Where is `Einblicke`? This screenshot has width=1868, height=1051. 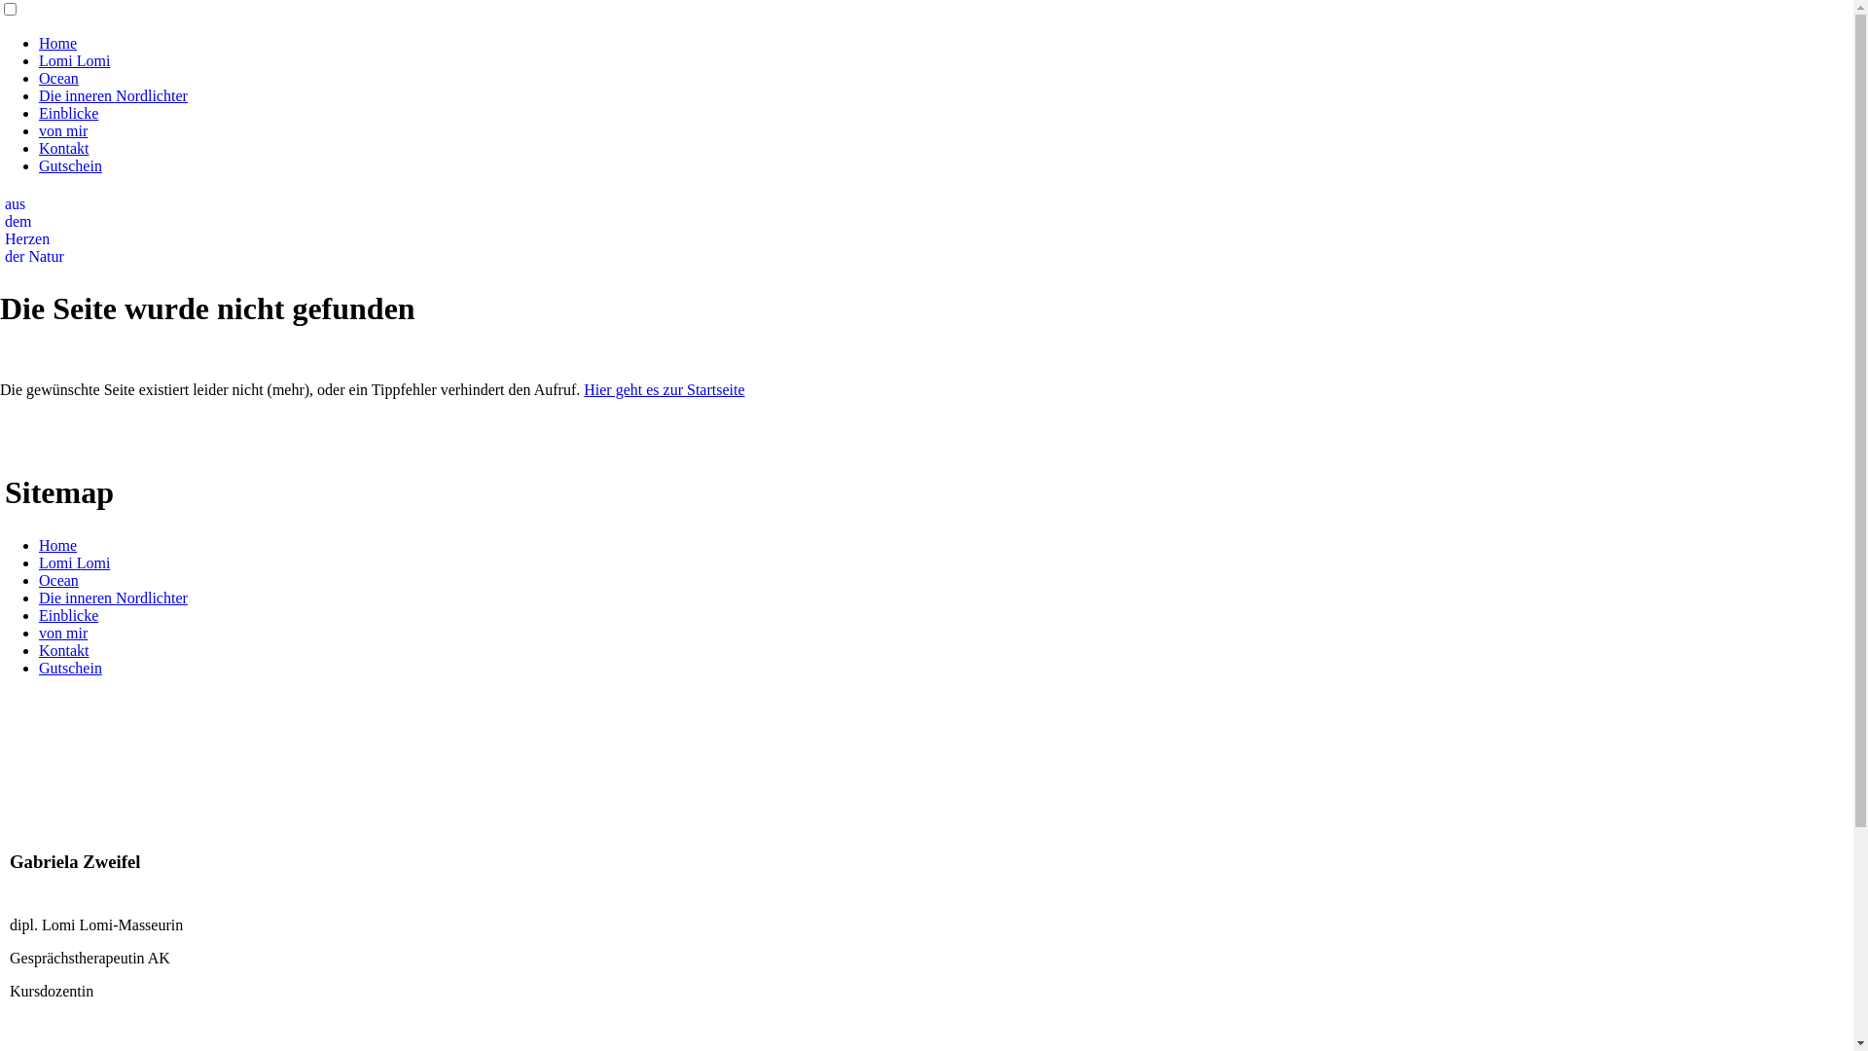 Einblicke is located at coordinates (68, 615).